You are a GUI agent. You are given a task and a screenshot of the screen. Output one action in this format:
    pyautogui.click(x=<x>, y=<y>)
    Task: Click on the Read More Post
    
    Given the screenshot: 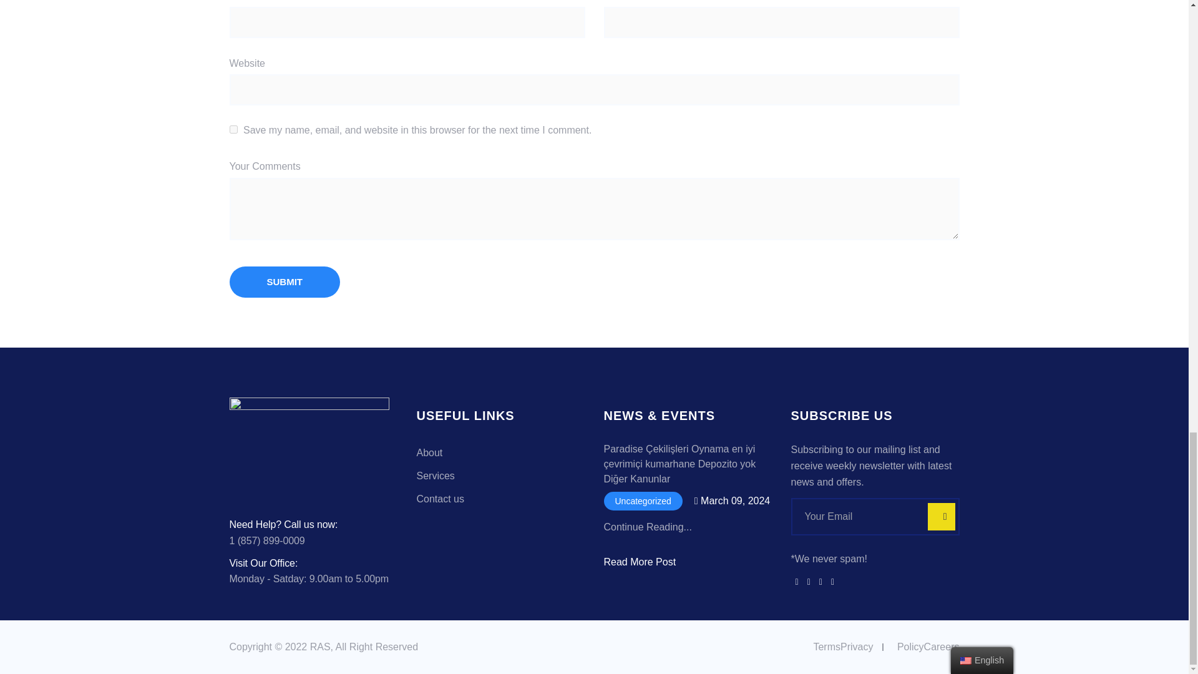 What is the action you would take?
    pyautogui.click(x=640, y=562)
    